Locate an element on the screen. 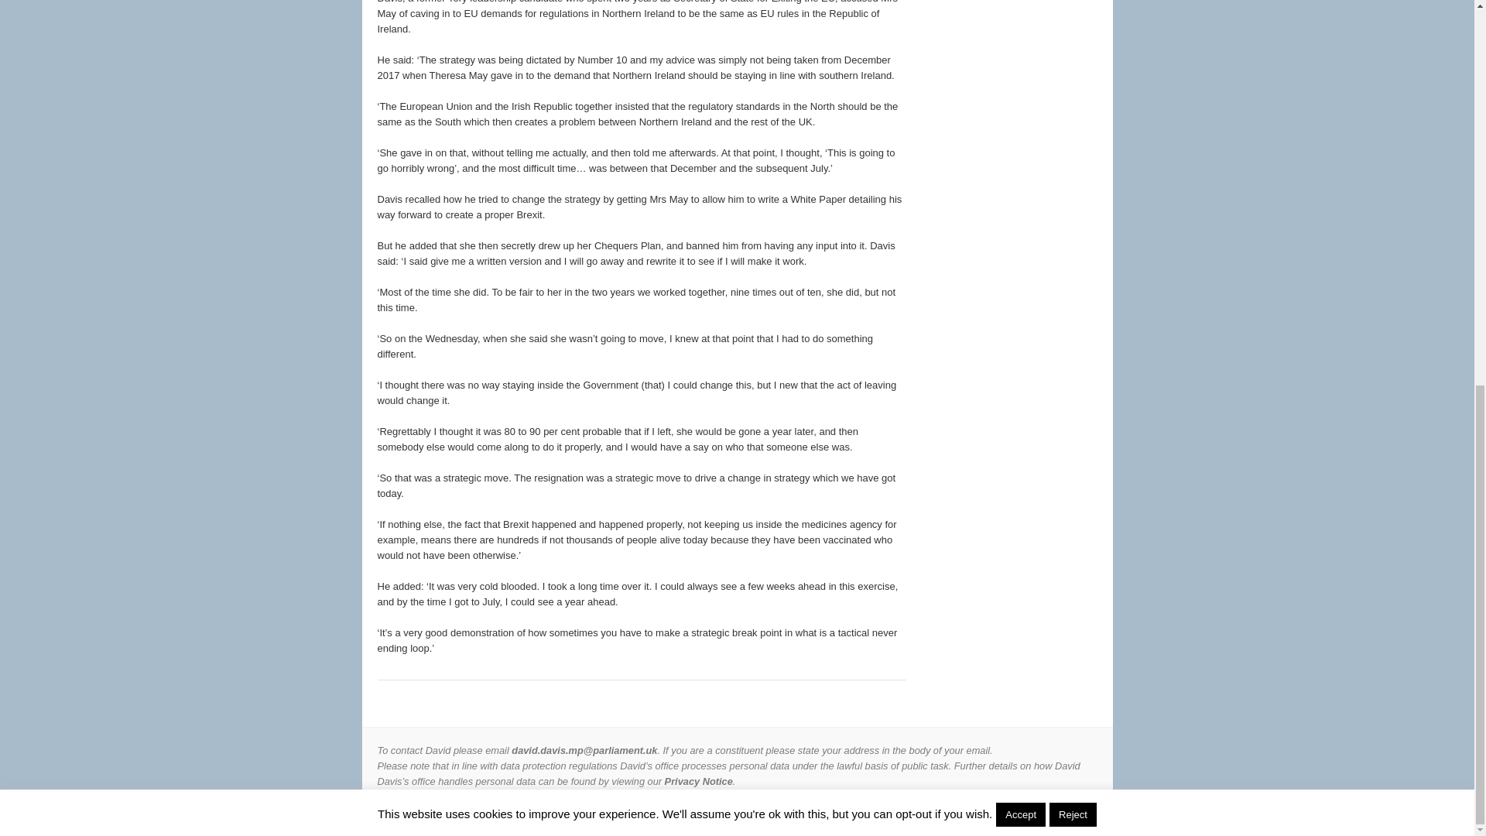 The width and height of the screenshot is (1486, 836). Accept is located at coordinates (1020, 102).